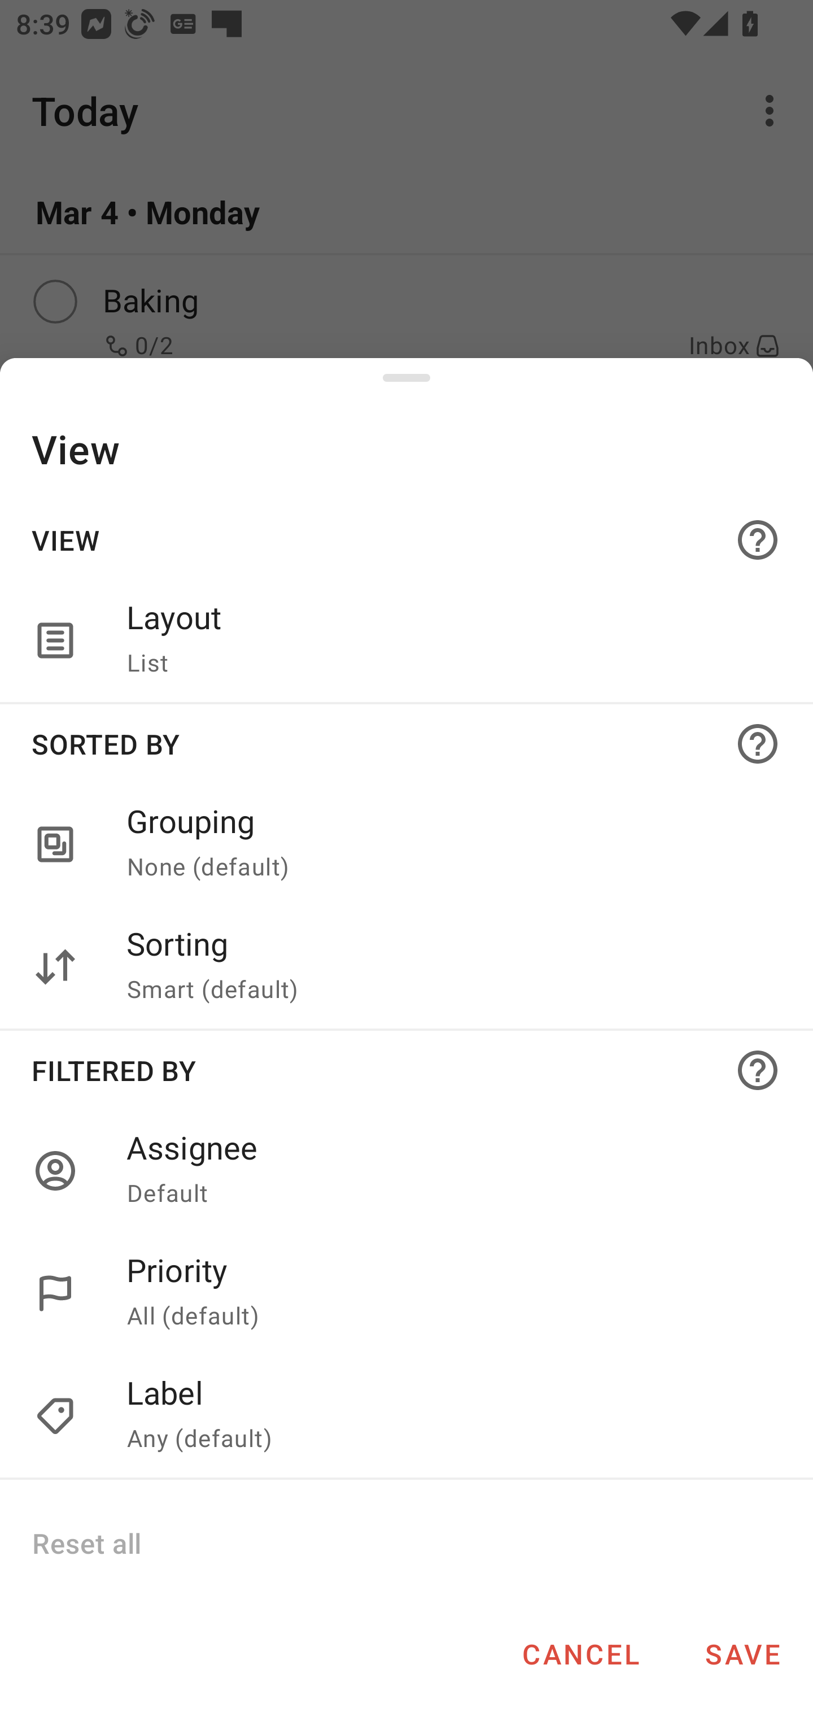  What do you see at coordinates (446, 1417) in the screenshot?
I see `Label Any (default)` at bounding box center [446, 1417].